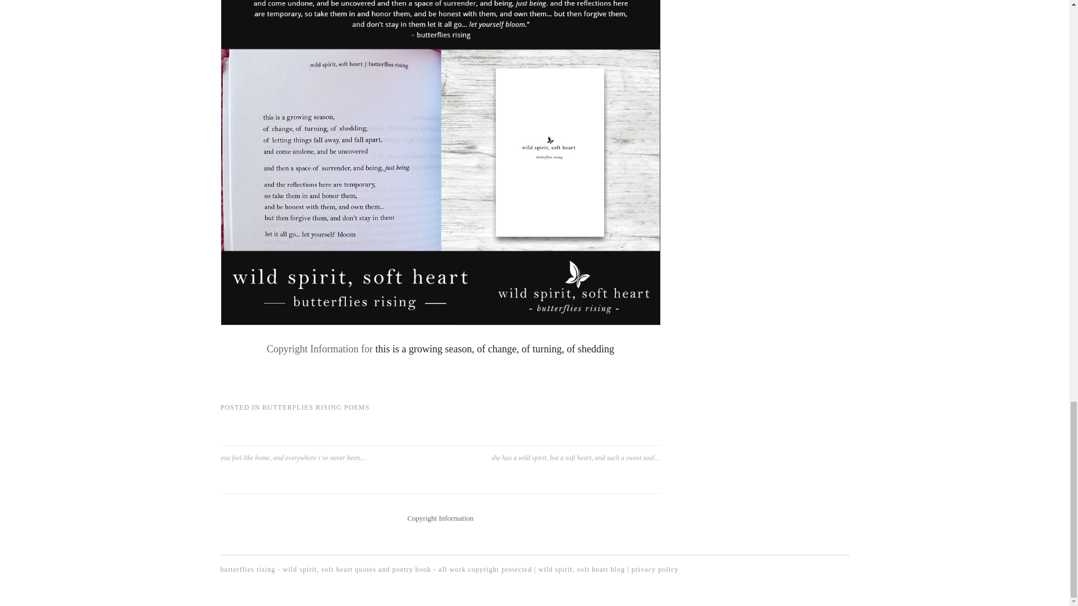  Describe the element at coordinates (655, 569) in the screenshot. I see `wild spirit, soft heart` at that location.